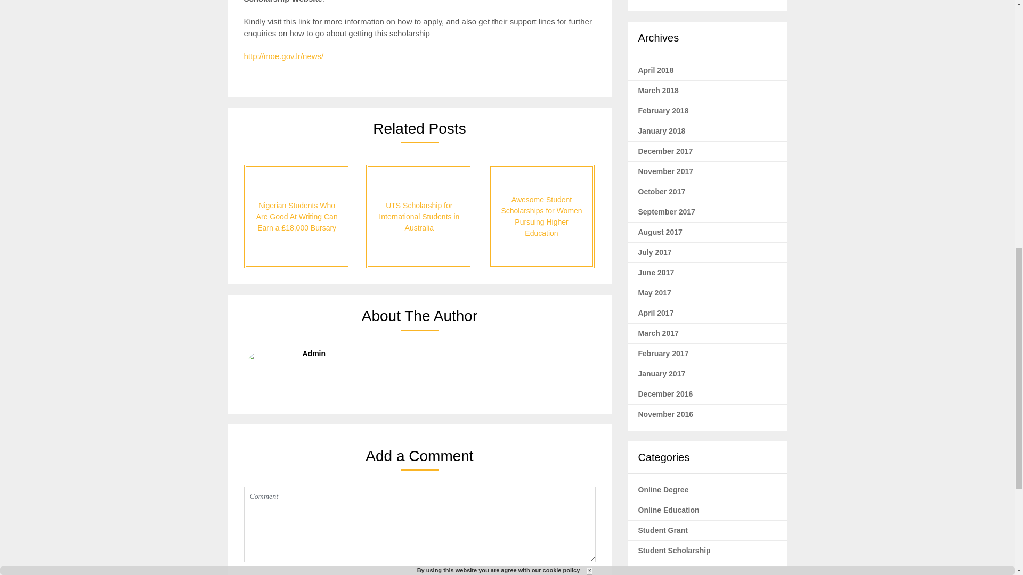  What do you see at coordinates (659, 91) in the screenshot?
I see `March 2018` at bounding box center [659, 91].